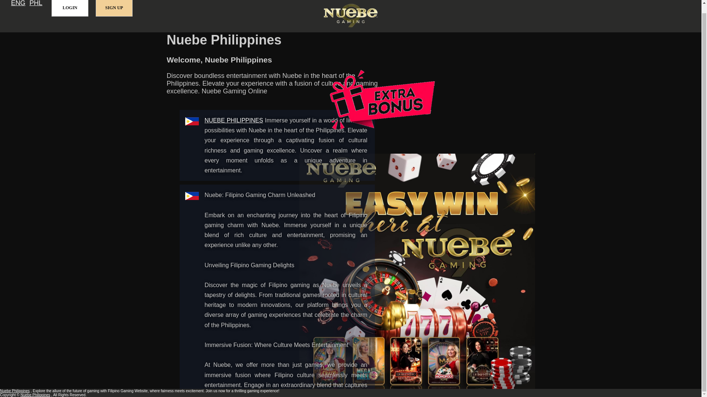 This screenshot has height=397, width=707. Describe the element at coordinates (15, 391) in the screenshot. I see `Nuebe Philippines` at that location.